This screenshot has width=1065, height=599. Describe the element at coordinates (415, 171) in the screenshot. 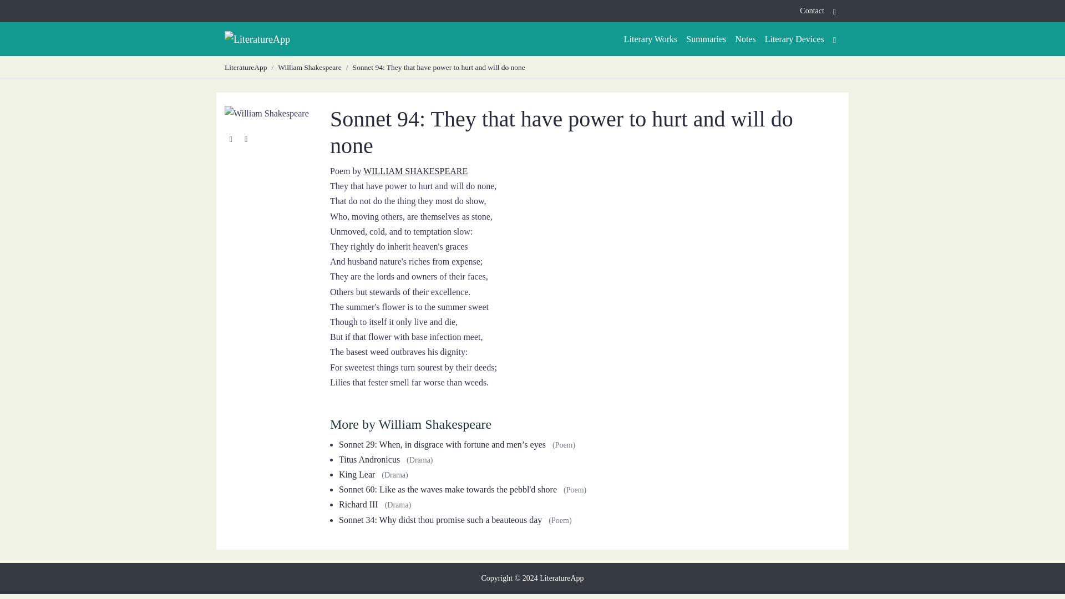

I see `Biography and literary works by William Shakespeare` at that location.